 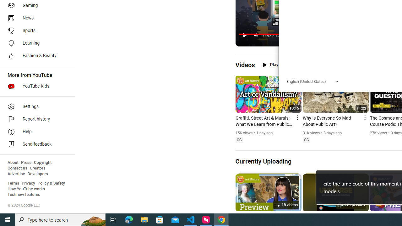 What do you see at coordinates (24, 195) in the screenshot?
I see `Test new features` at bounding box center [24, 195].